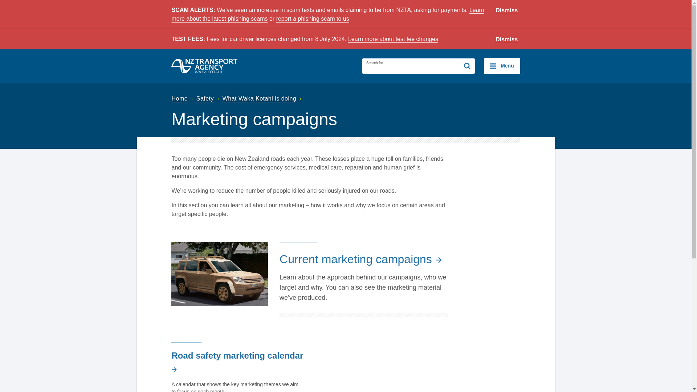 This screenshot has height=392, width=697. What do you see at coordinates (502, 66) in the screenshot?
I see `Menu` at bounding box center [502, 66].